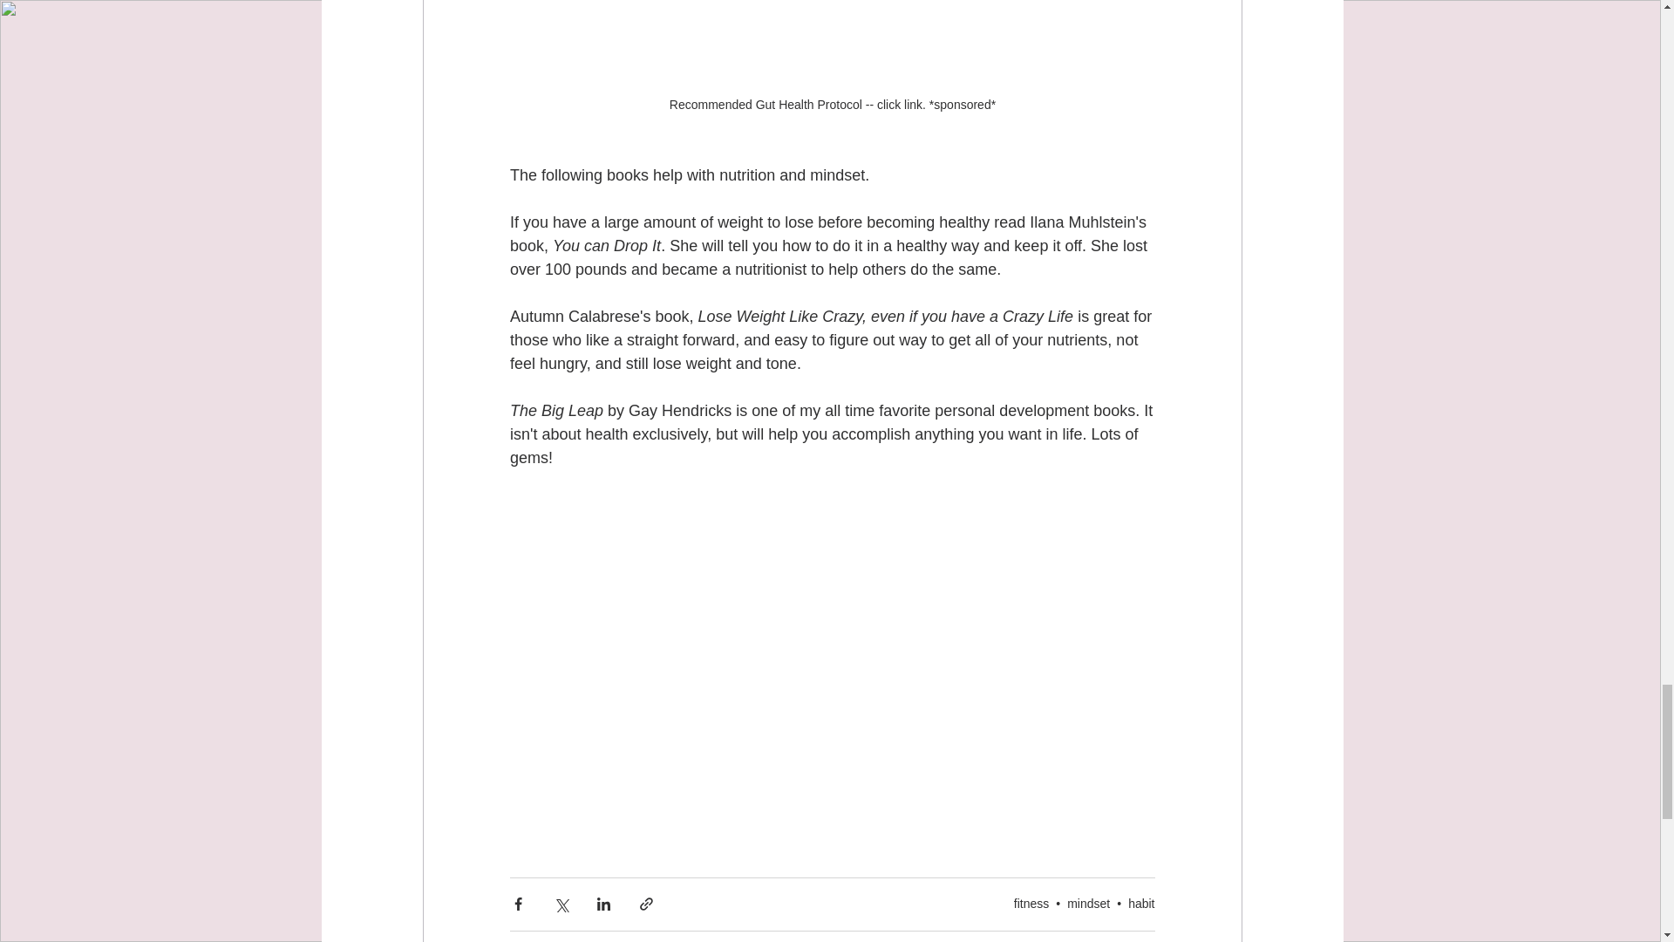 The height and width of the screenshot is (942, 1674). What do you see at coordinates (1031, 904) in the screenshot?
I see `fitness` at bounding box center [1031, 904].